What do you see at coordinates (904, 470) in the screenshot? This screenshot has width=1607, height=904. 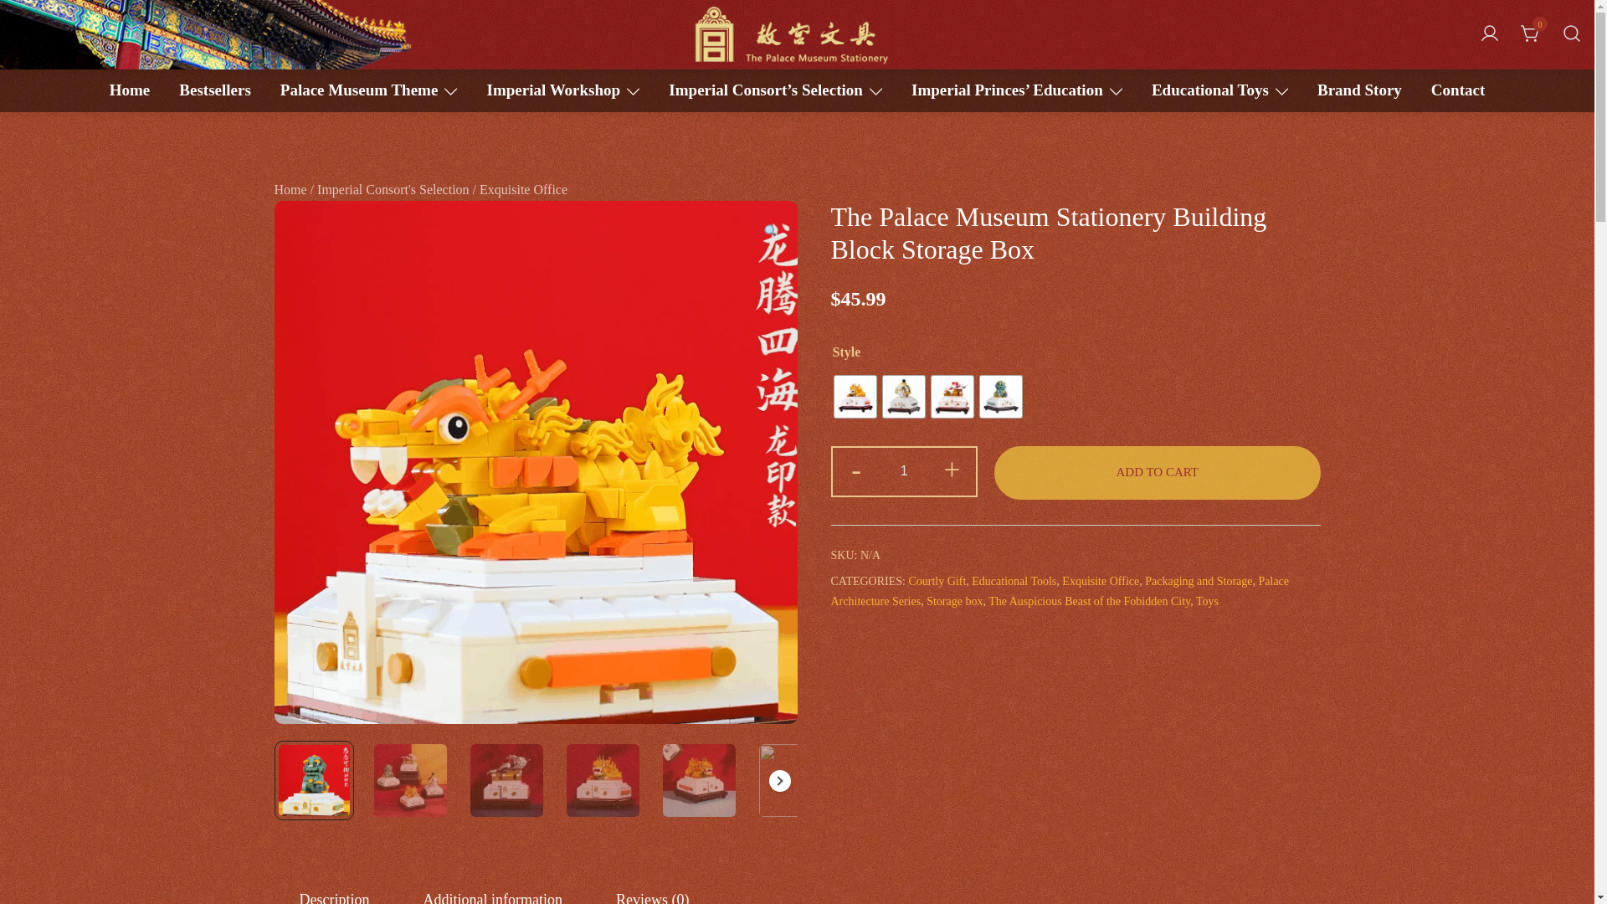 I see `1` at bounding box center [904, 470].